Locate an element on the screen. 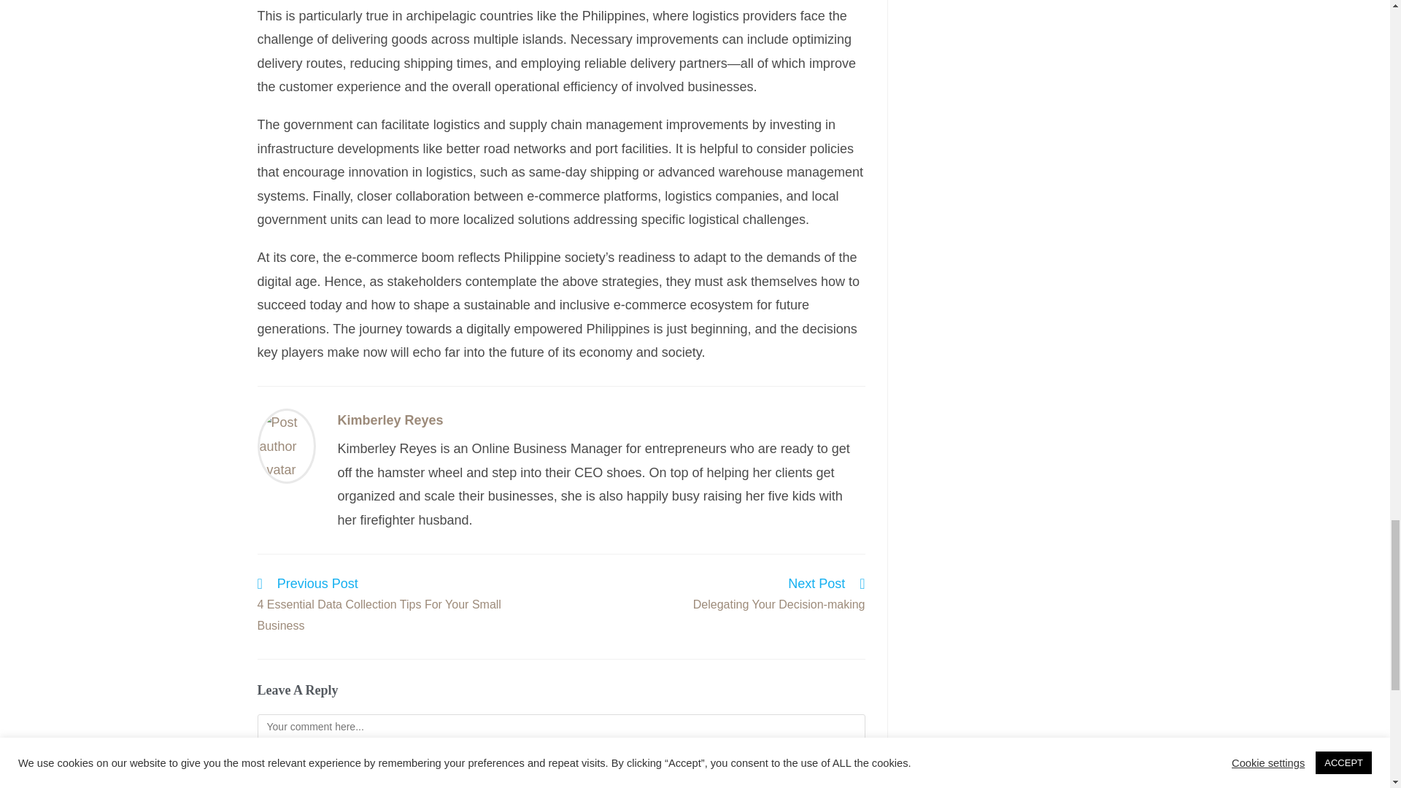 The height and width of the screenshot is (788, 1401). Visit author page is located at coordinates (390, 420).